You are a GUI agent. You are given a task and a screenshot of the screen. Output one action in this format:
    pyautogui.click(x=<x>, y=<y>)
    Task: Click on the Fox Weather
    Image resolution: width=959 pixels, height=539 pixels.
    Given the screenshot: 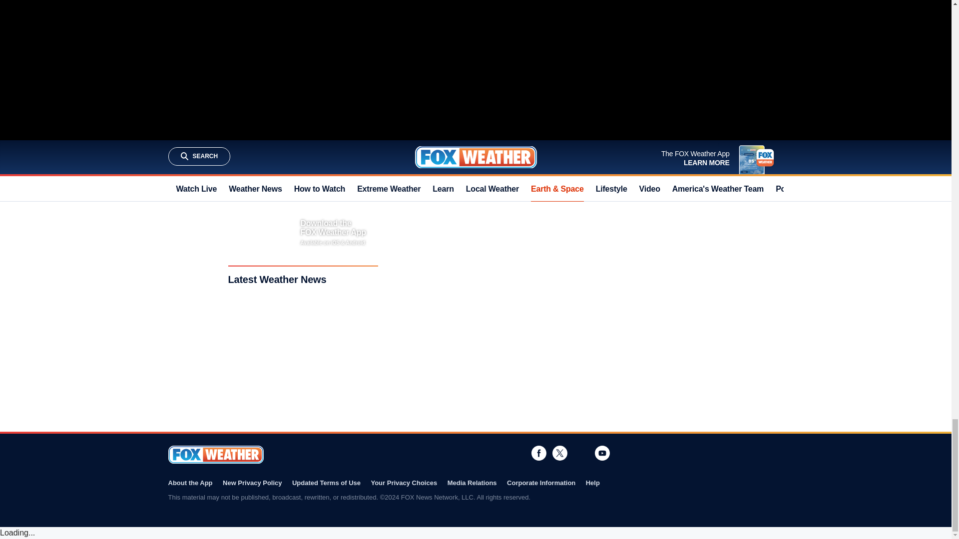 What is the action you would take?
    pyautogui.click(x=215, y=454)
    